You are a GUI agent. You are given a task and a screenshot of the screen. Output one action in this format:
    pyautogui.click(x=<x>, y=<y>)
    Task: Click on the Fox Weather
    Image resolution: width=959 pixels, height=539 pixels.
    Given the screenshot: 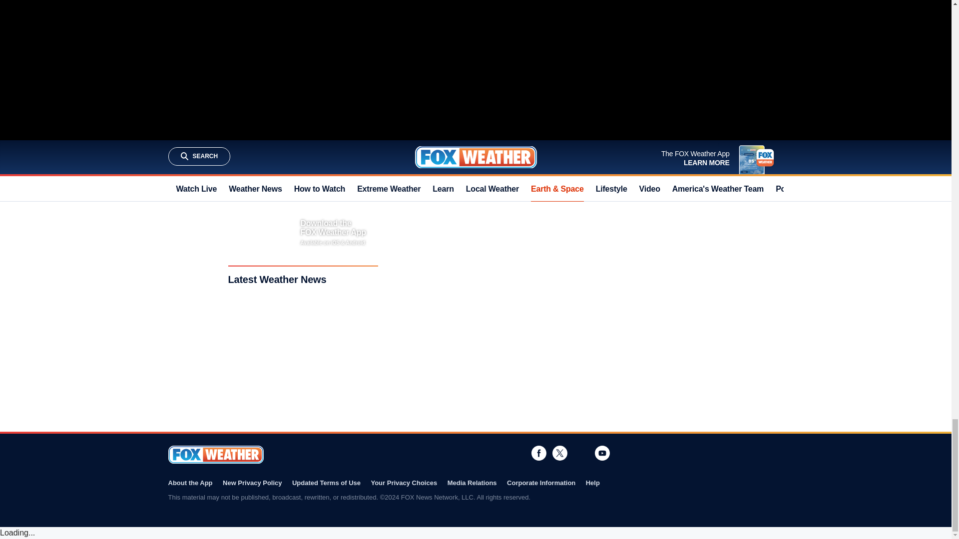 What is the action you would take?
    pyautogui.click(x=215, y=454)
    